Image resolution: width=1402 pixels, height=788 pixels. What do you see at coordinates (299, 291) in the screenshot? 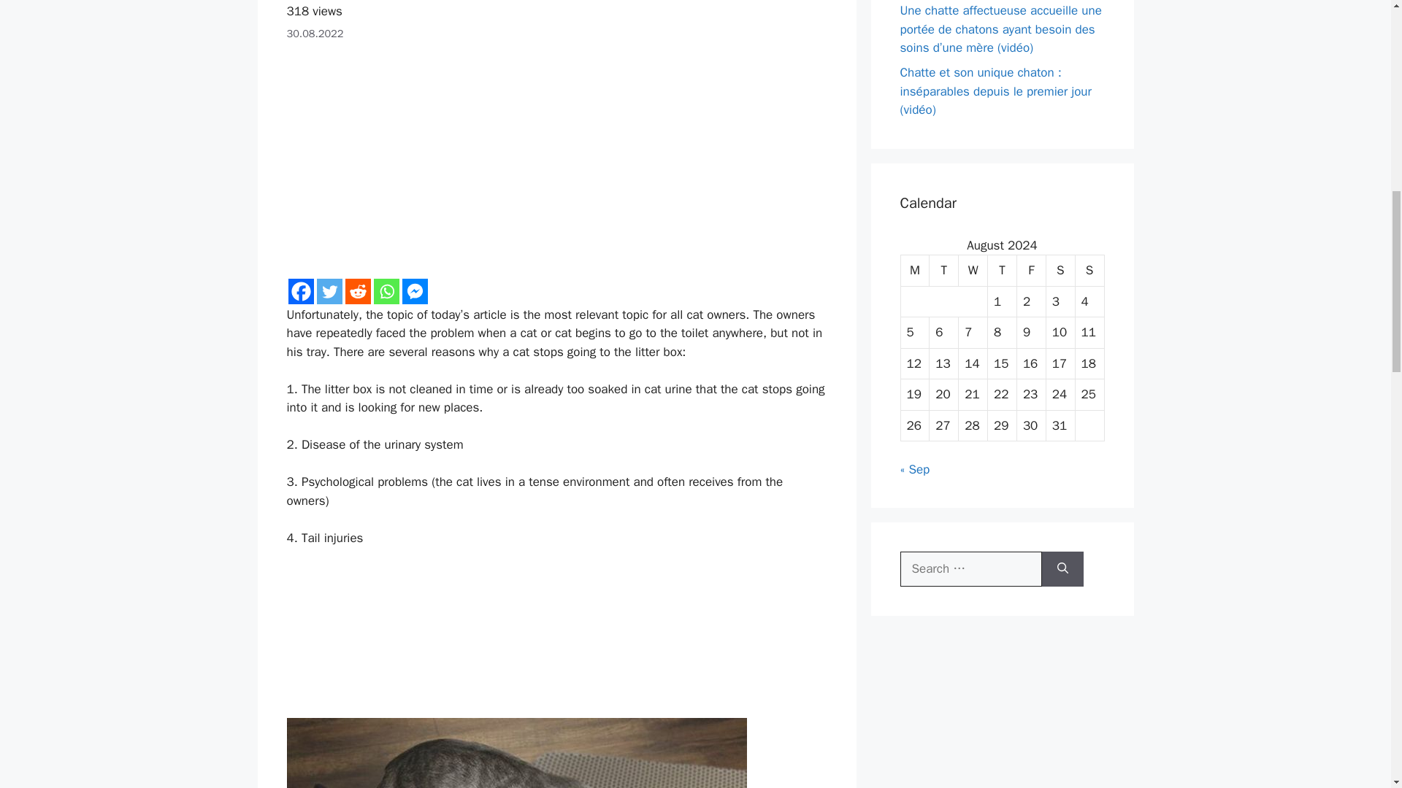
I see `Facebook` at bounding box center [299, 291].